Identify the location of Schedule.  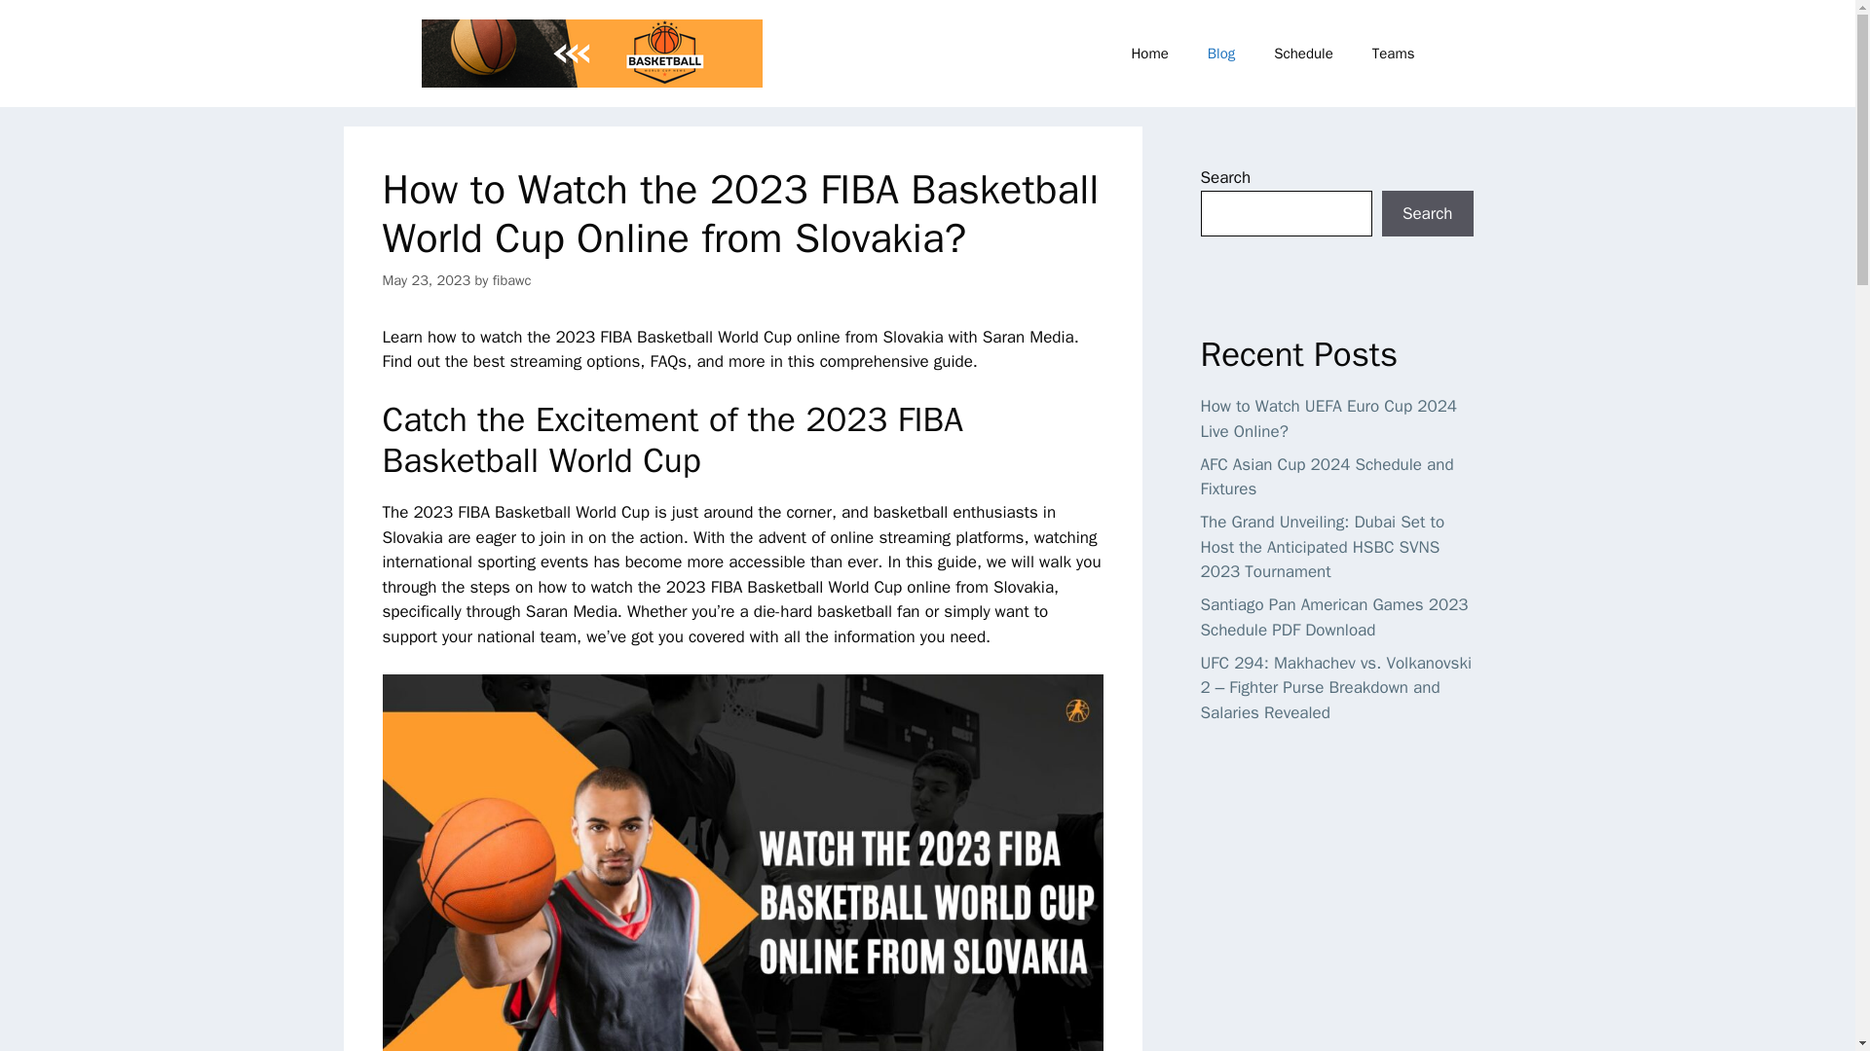
(1303, 53).